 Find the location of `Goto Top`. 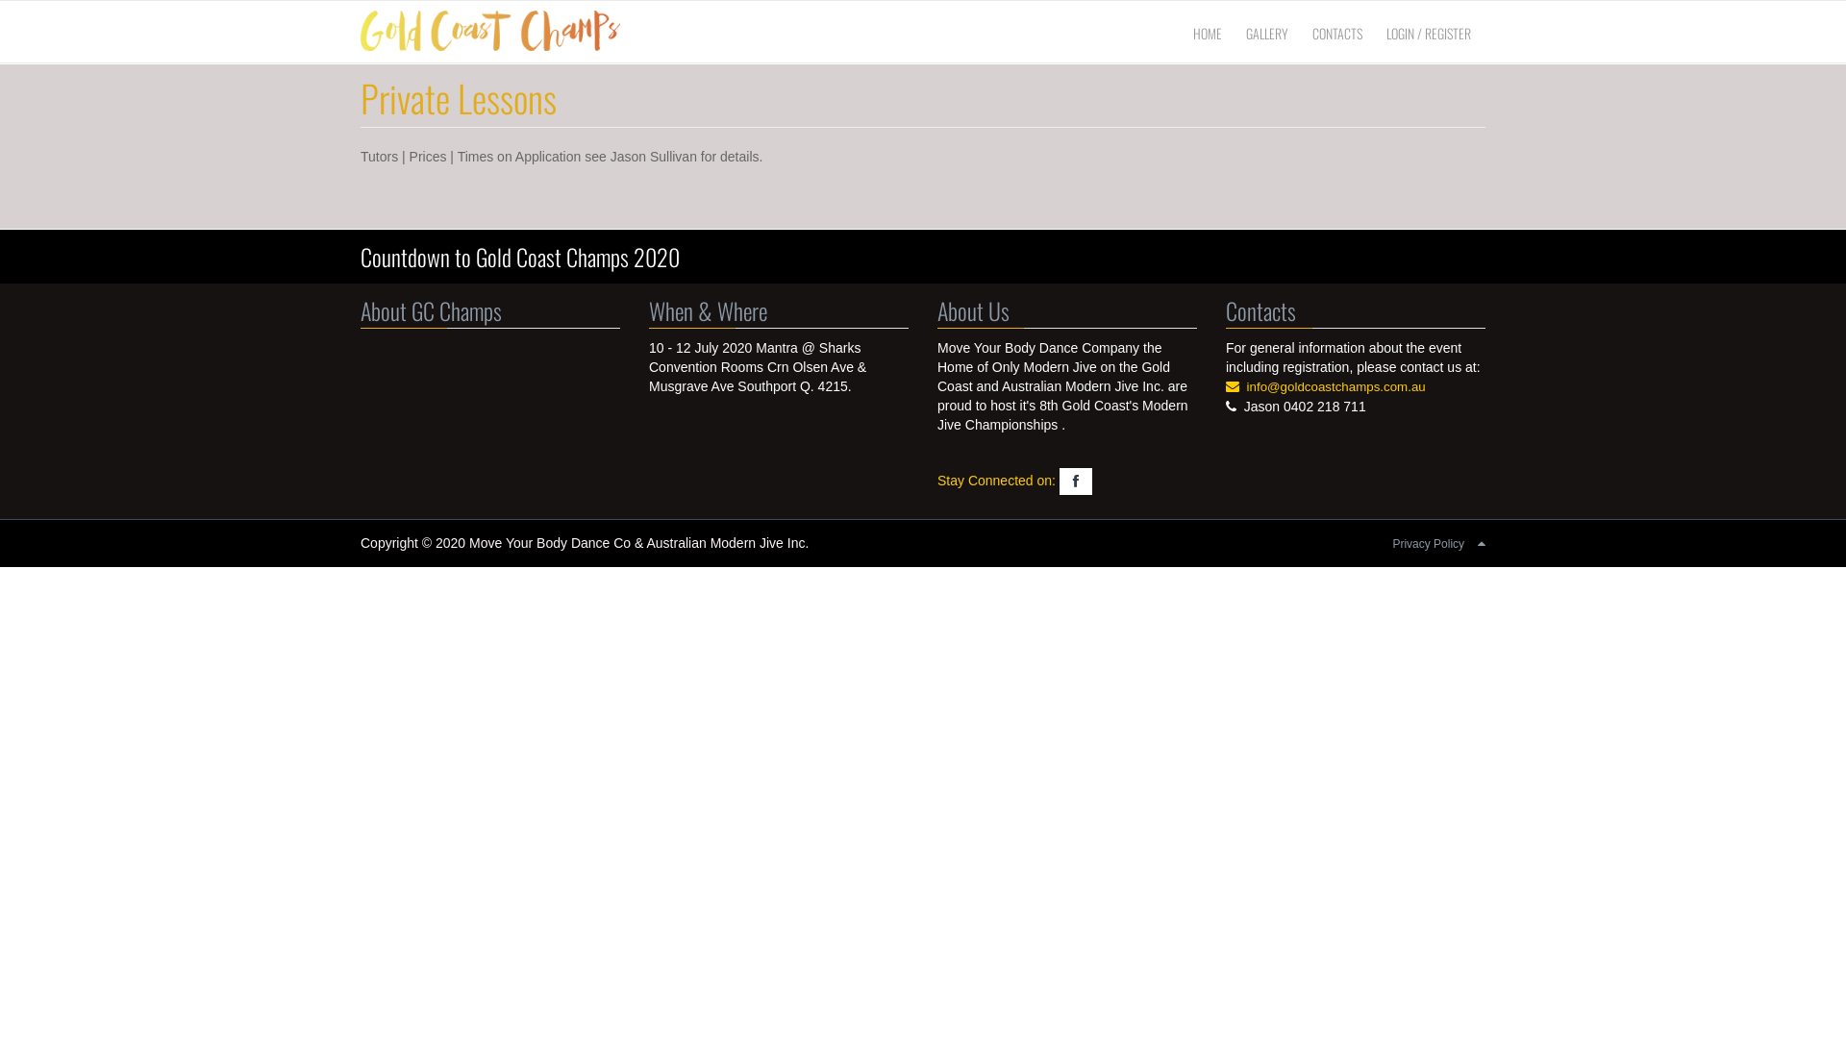

Goto Top is located at coordinates (1482, 543).